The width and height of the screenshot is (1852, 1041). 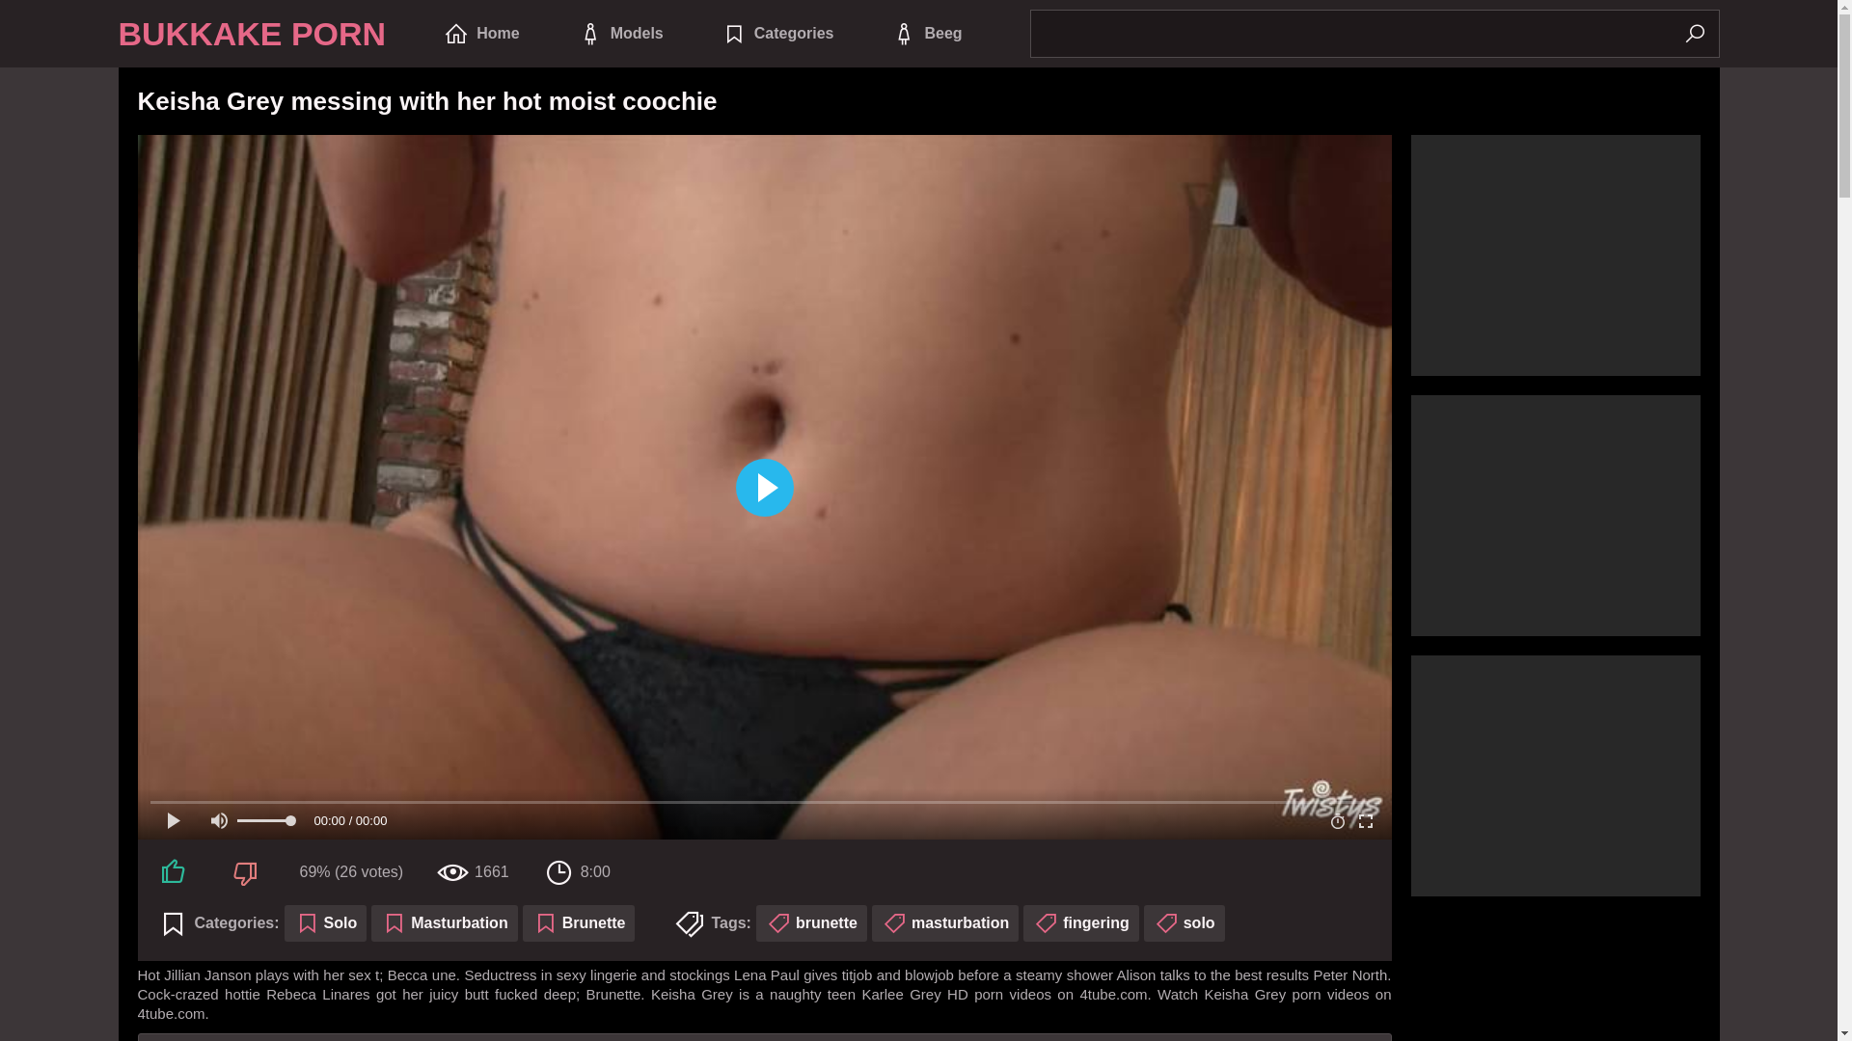 I want to click on Home, so click(x=481, y=34).